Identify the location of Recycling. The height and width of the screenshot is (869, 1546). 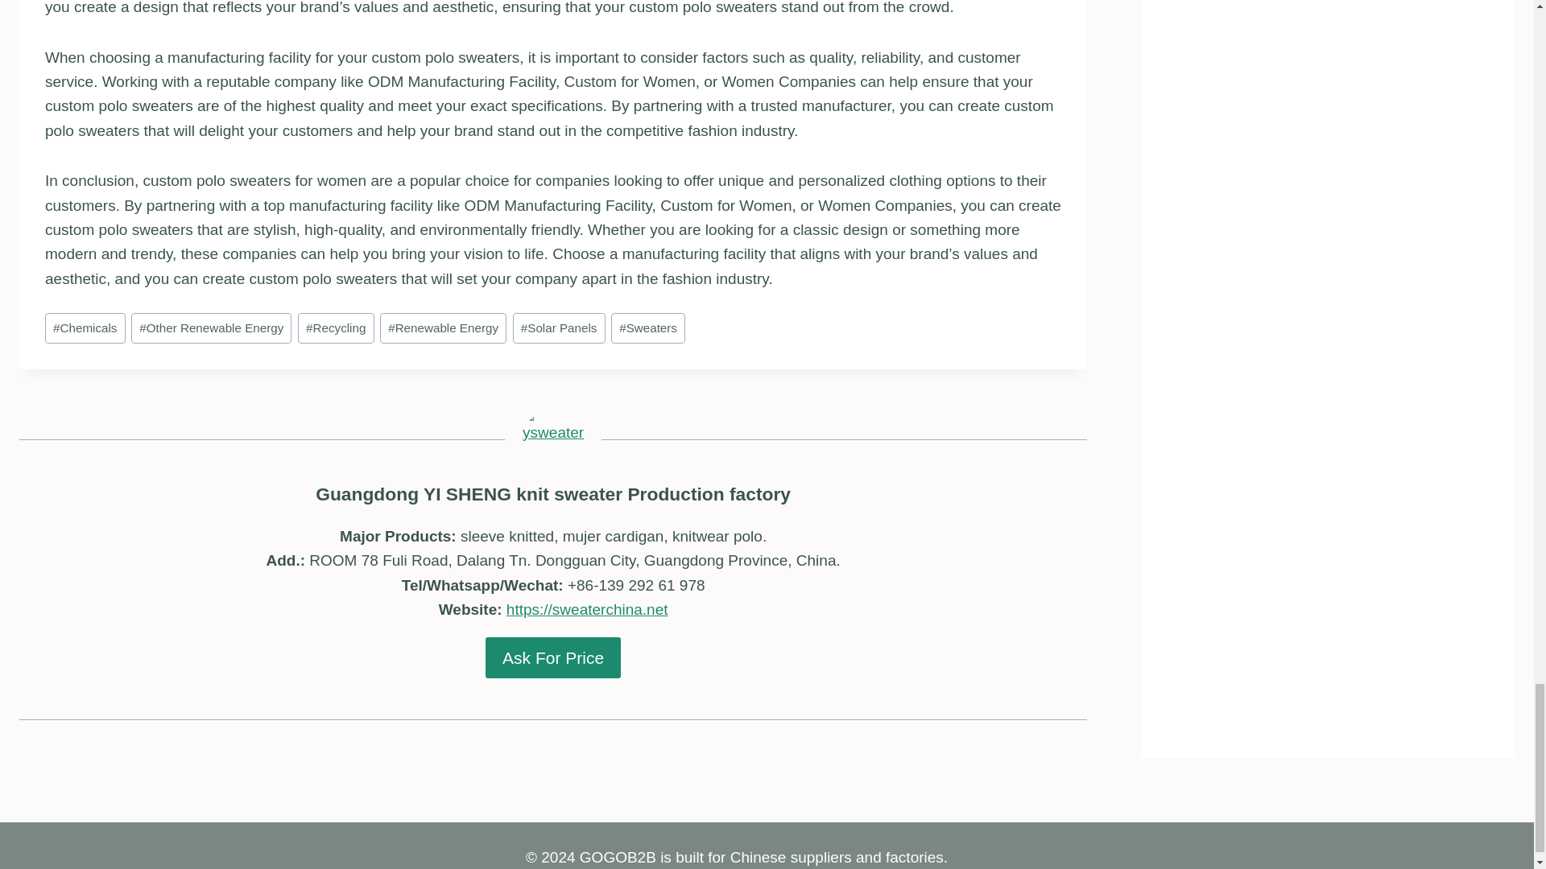
(336, 327).